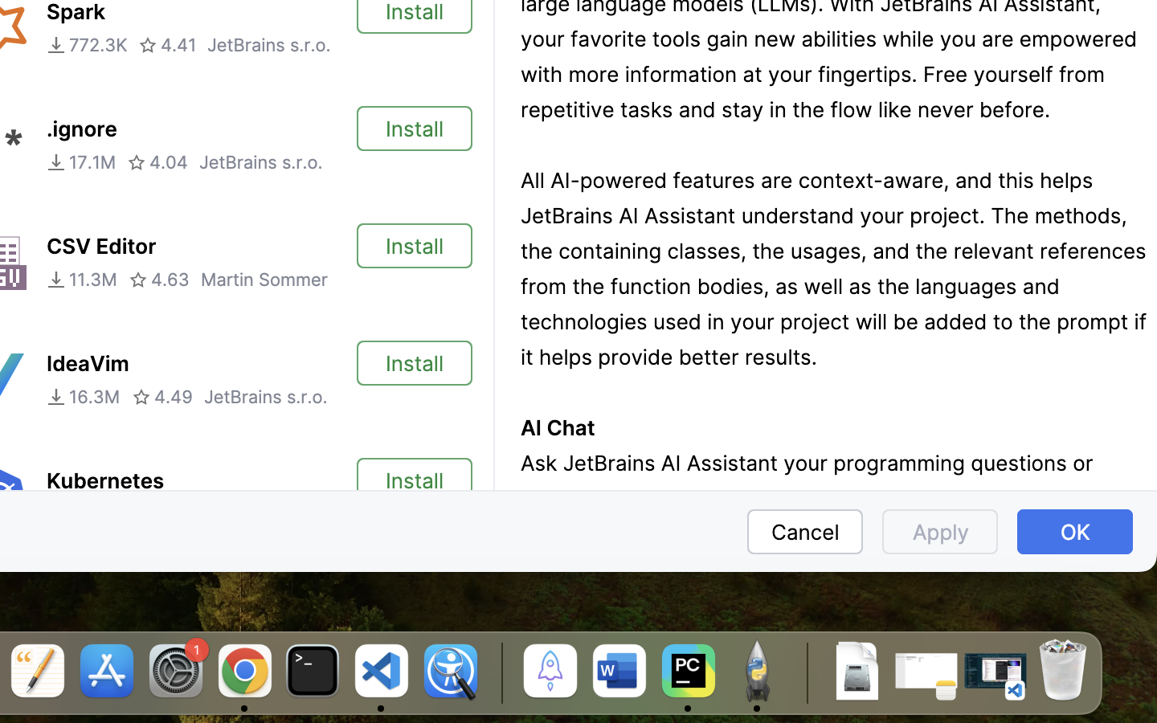 The image size is (1157, 723). Describe the element at coordinates (87, 45) in the screenshot. I see `772.3K` at that location.